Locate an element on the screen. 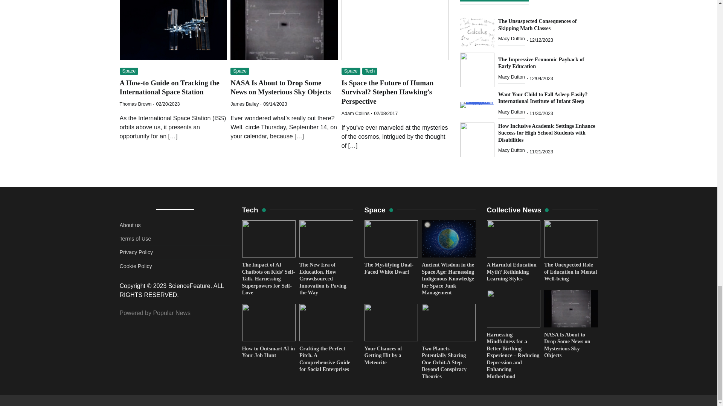 Image resolution: width=723 pixels, height=406 pixels. Adam Collins is located at coordinates (355, 113).